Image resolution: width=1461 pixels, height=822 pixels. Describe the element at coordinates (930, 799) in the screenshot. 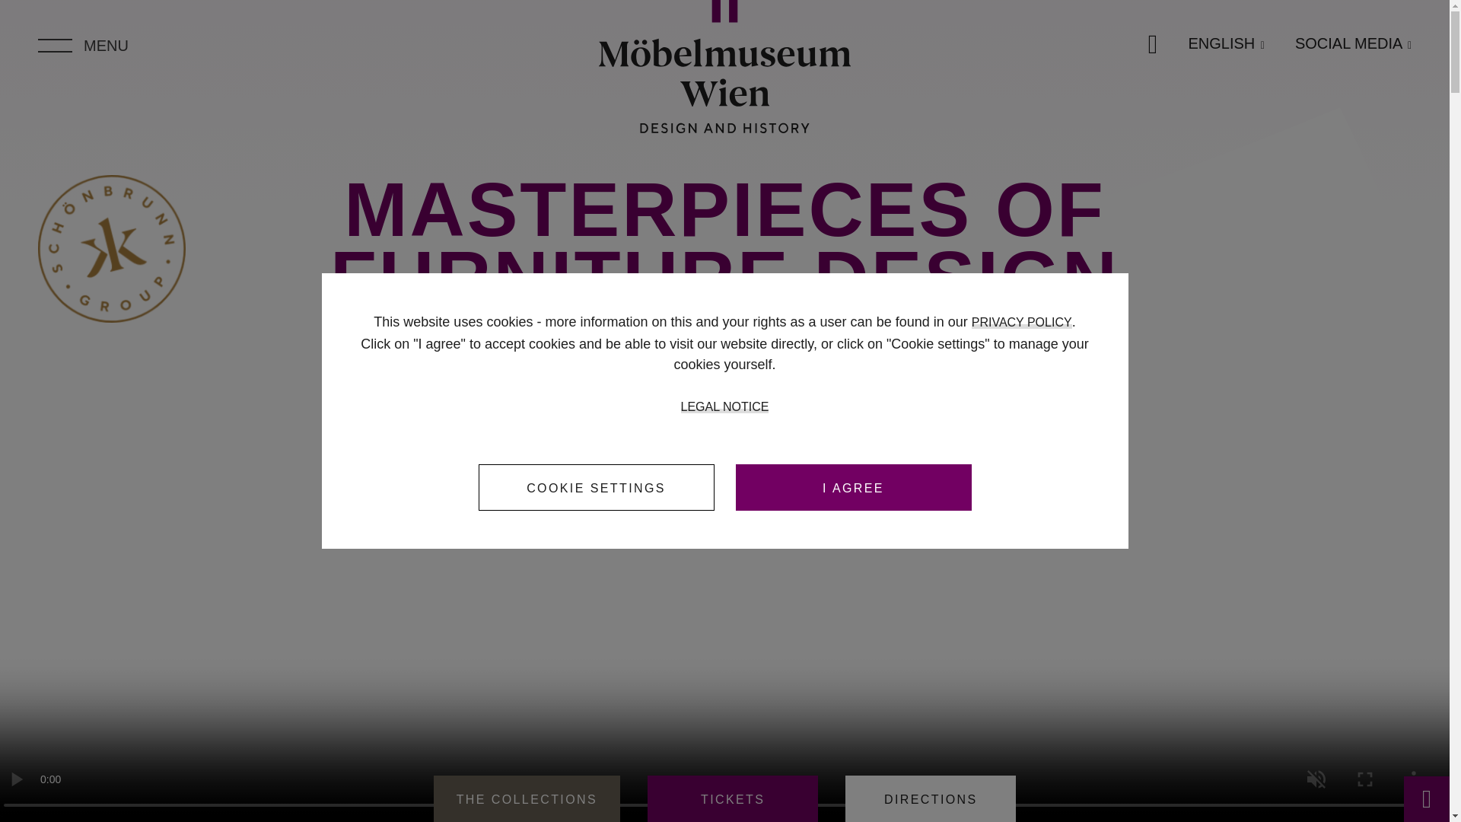

I see `Directions` at that location.